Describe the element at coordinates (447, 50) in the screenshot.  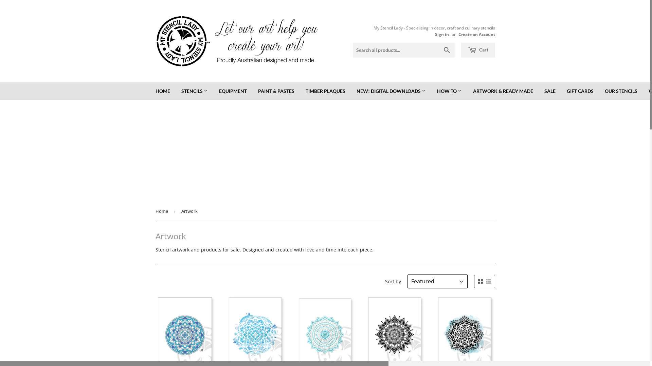
I see `Search` at that location.